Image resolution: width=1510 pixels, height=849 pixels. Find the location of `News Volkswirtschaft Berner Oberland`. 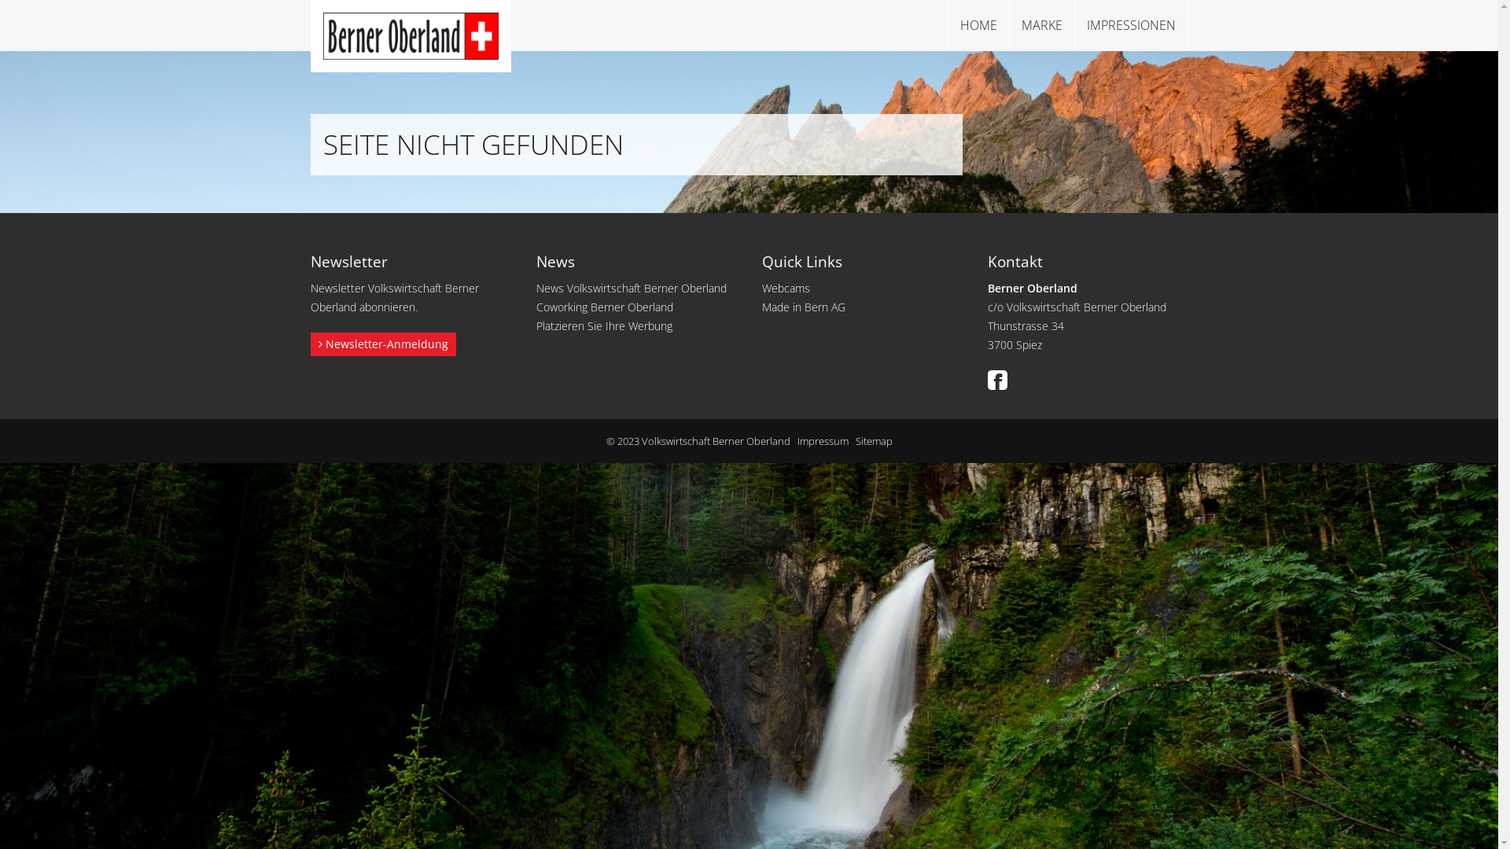

News Volkswirtschaft Berner Oberland is located at coordinates (632, 288).